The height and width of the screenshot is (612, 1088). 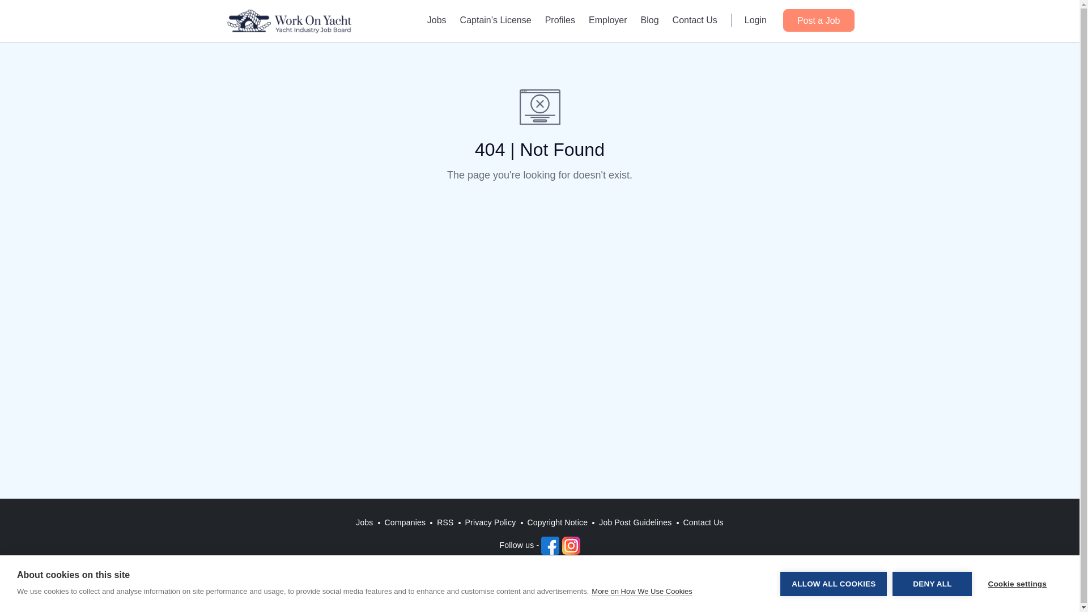 What do you see at coordinates (608, 20) in the screenshot?
I see `Employer` at bounding box center [608, 20].